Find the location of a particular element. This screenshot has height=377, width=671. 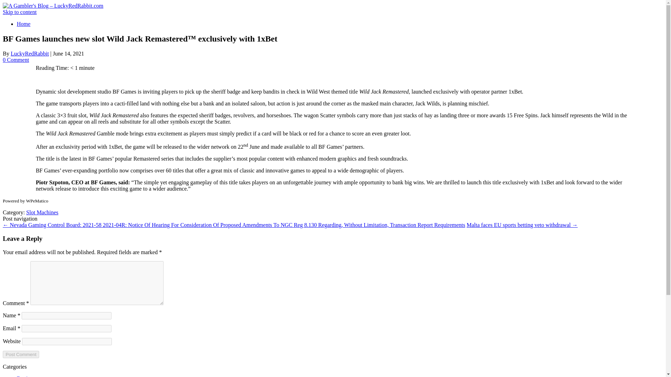

LuckyRedRabbit is located at coordinates (30, 53).